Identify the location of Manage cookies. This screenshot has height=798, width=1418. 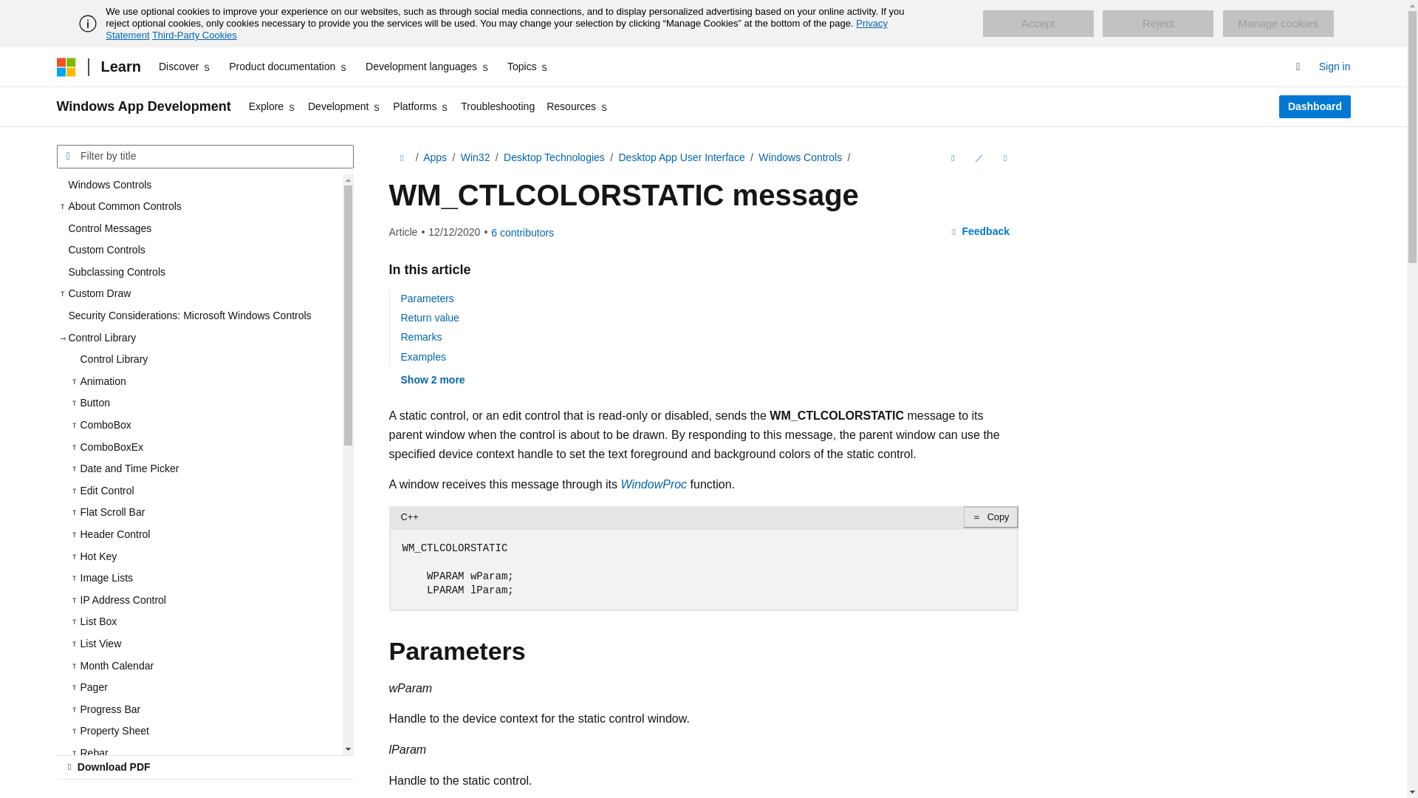
(1278, 24).